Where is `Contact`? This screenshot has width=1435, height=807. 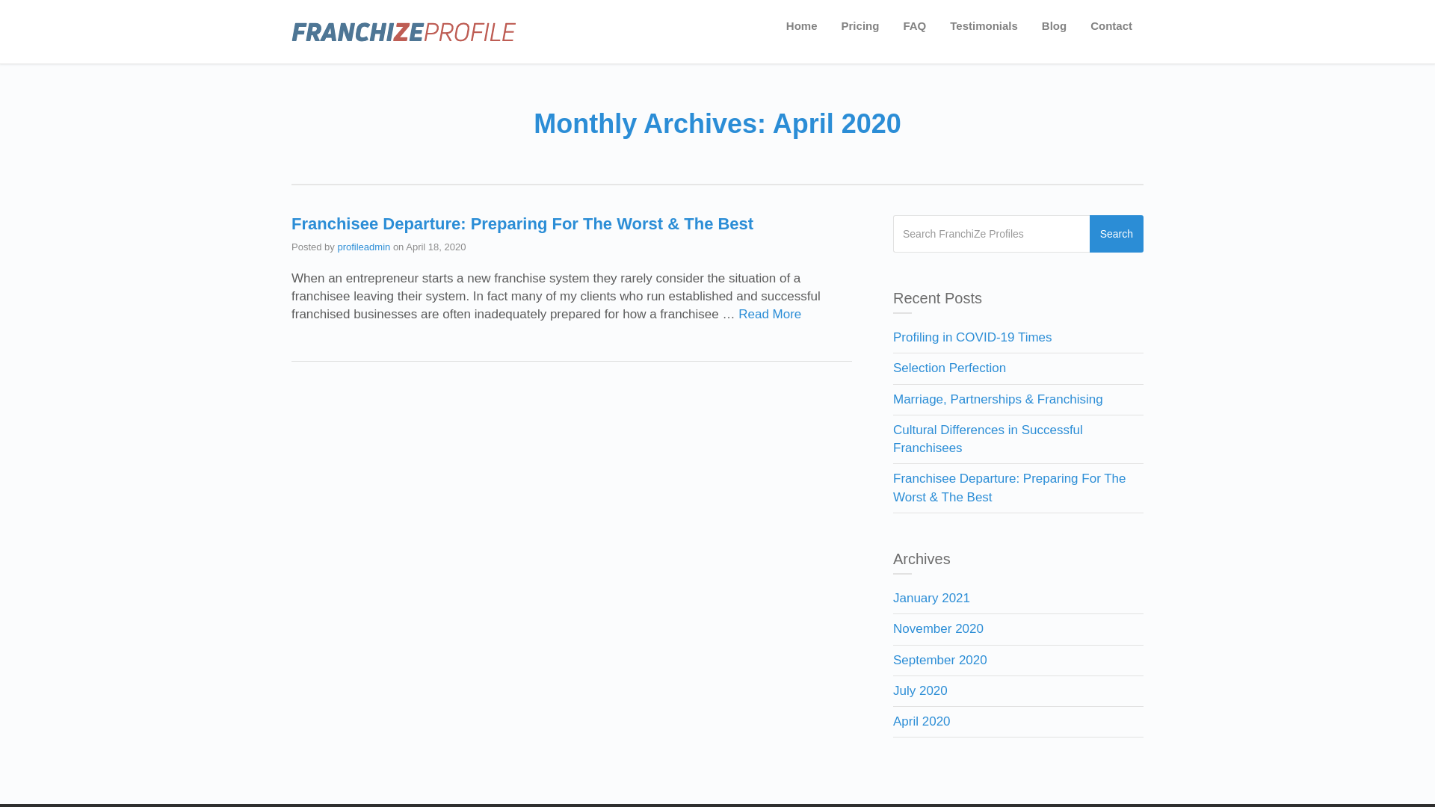 Contact is located at coordinates (1111, 26).